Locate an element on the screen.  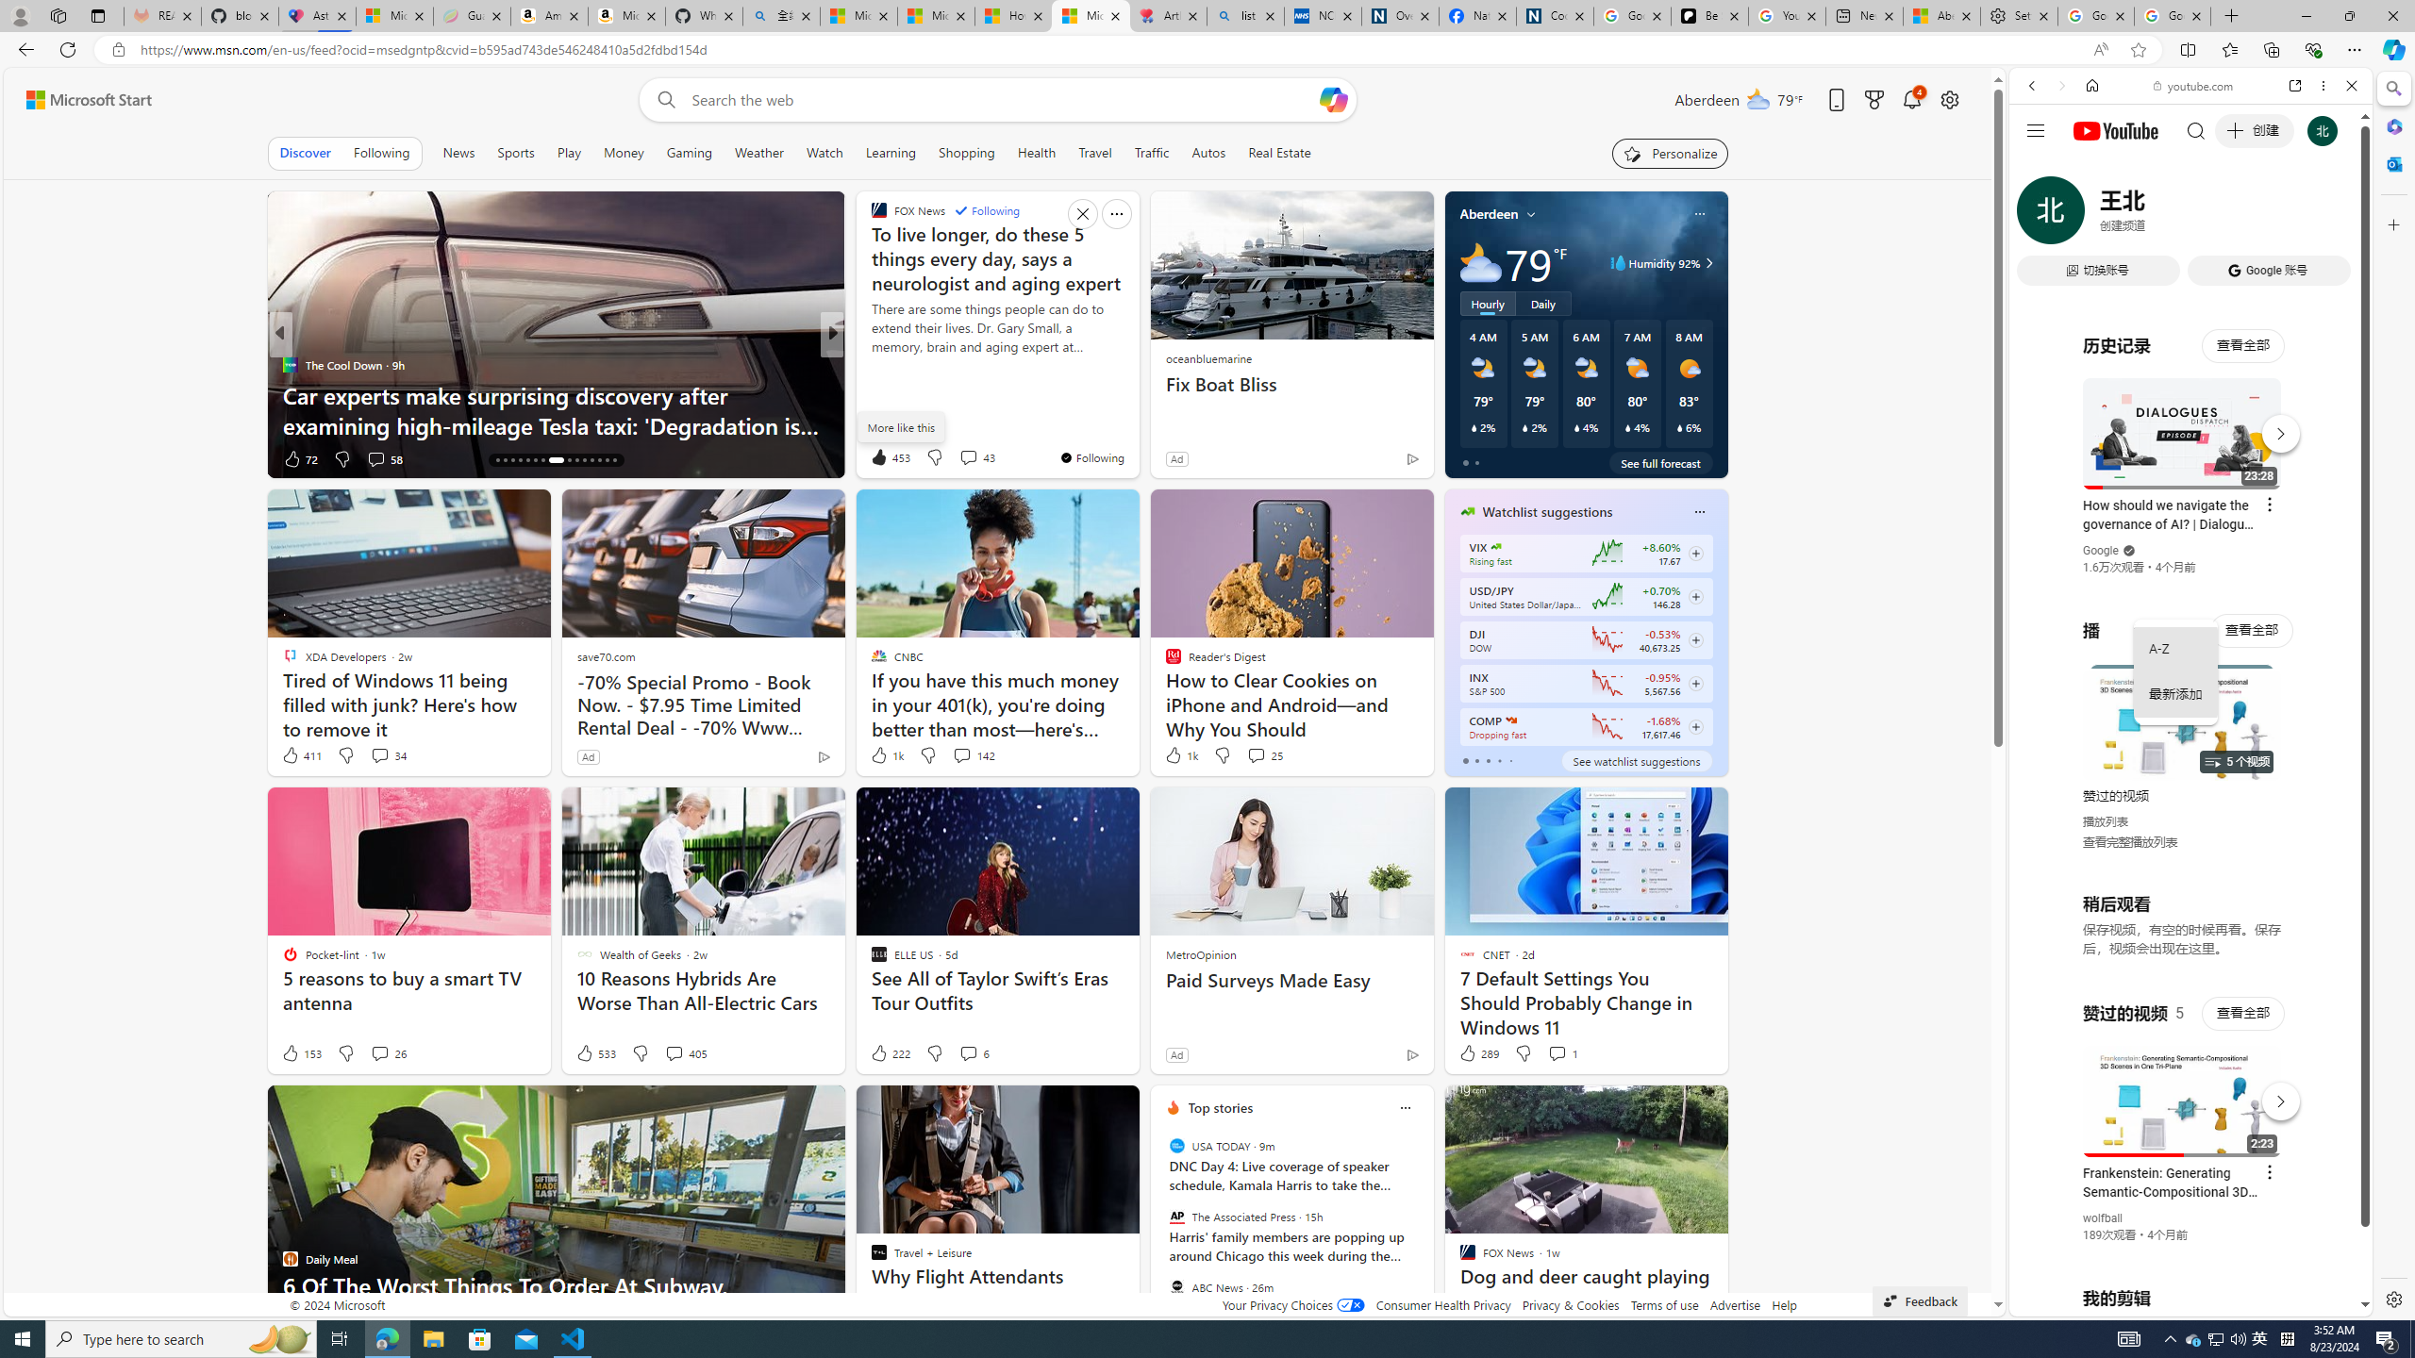
AutomationID: tab-28 is located at coordinates (598, 460).